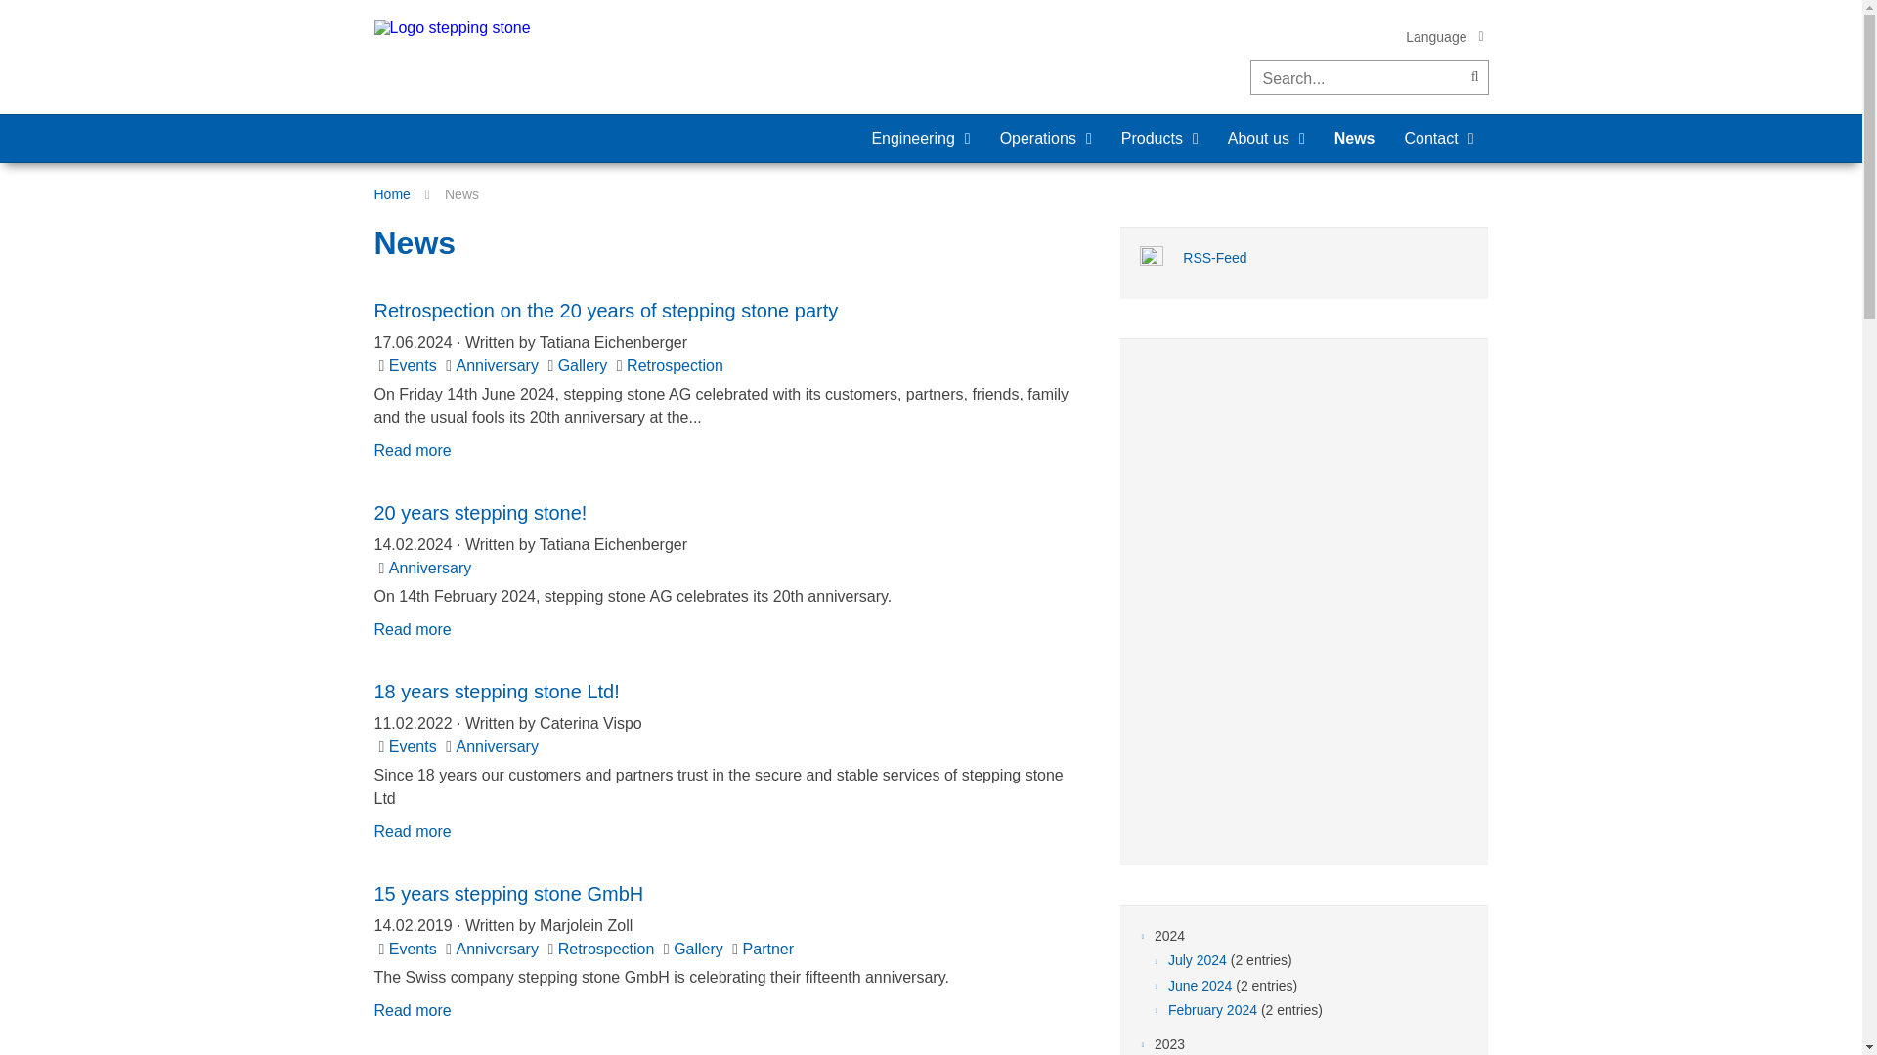 The width and height of the screenshot is (1877, 1055). What do you see at coordinates (1423, 139) in the screenshot?
I see `Contact` at bounding box center [1423, 139].